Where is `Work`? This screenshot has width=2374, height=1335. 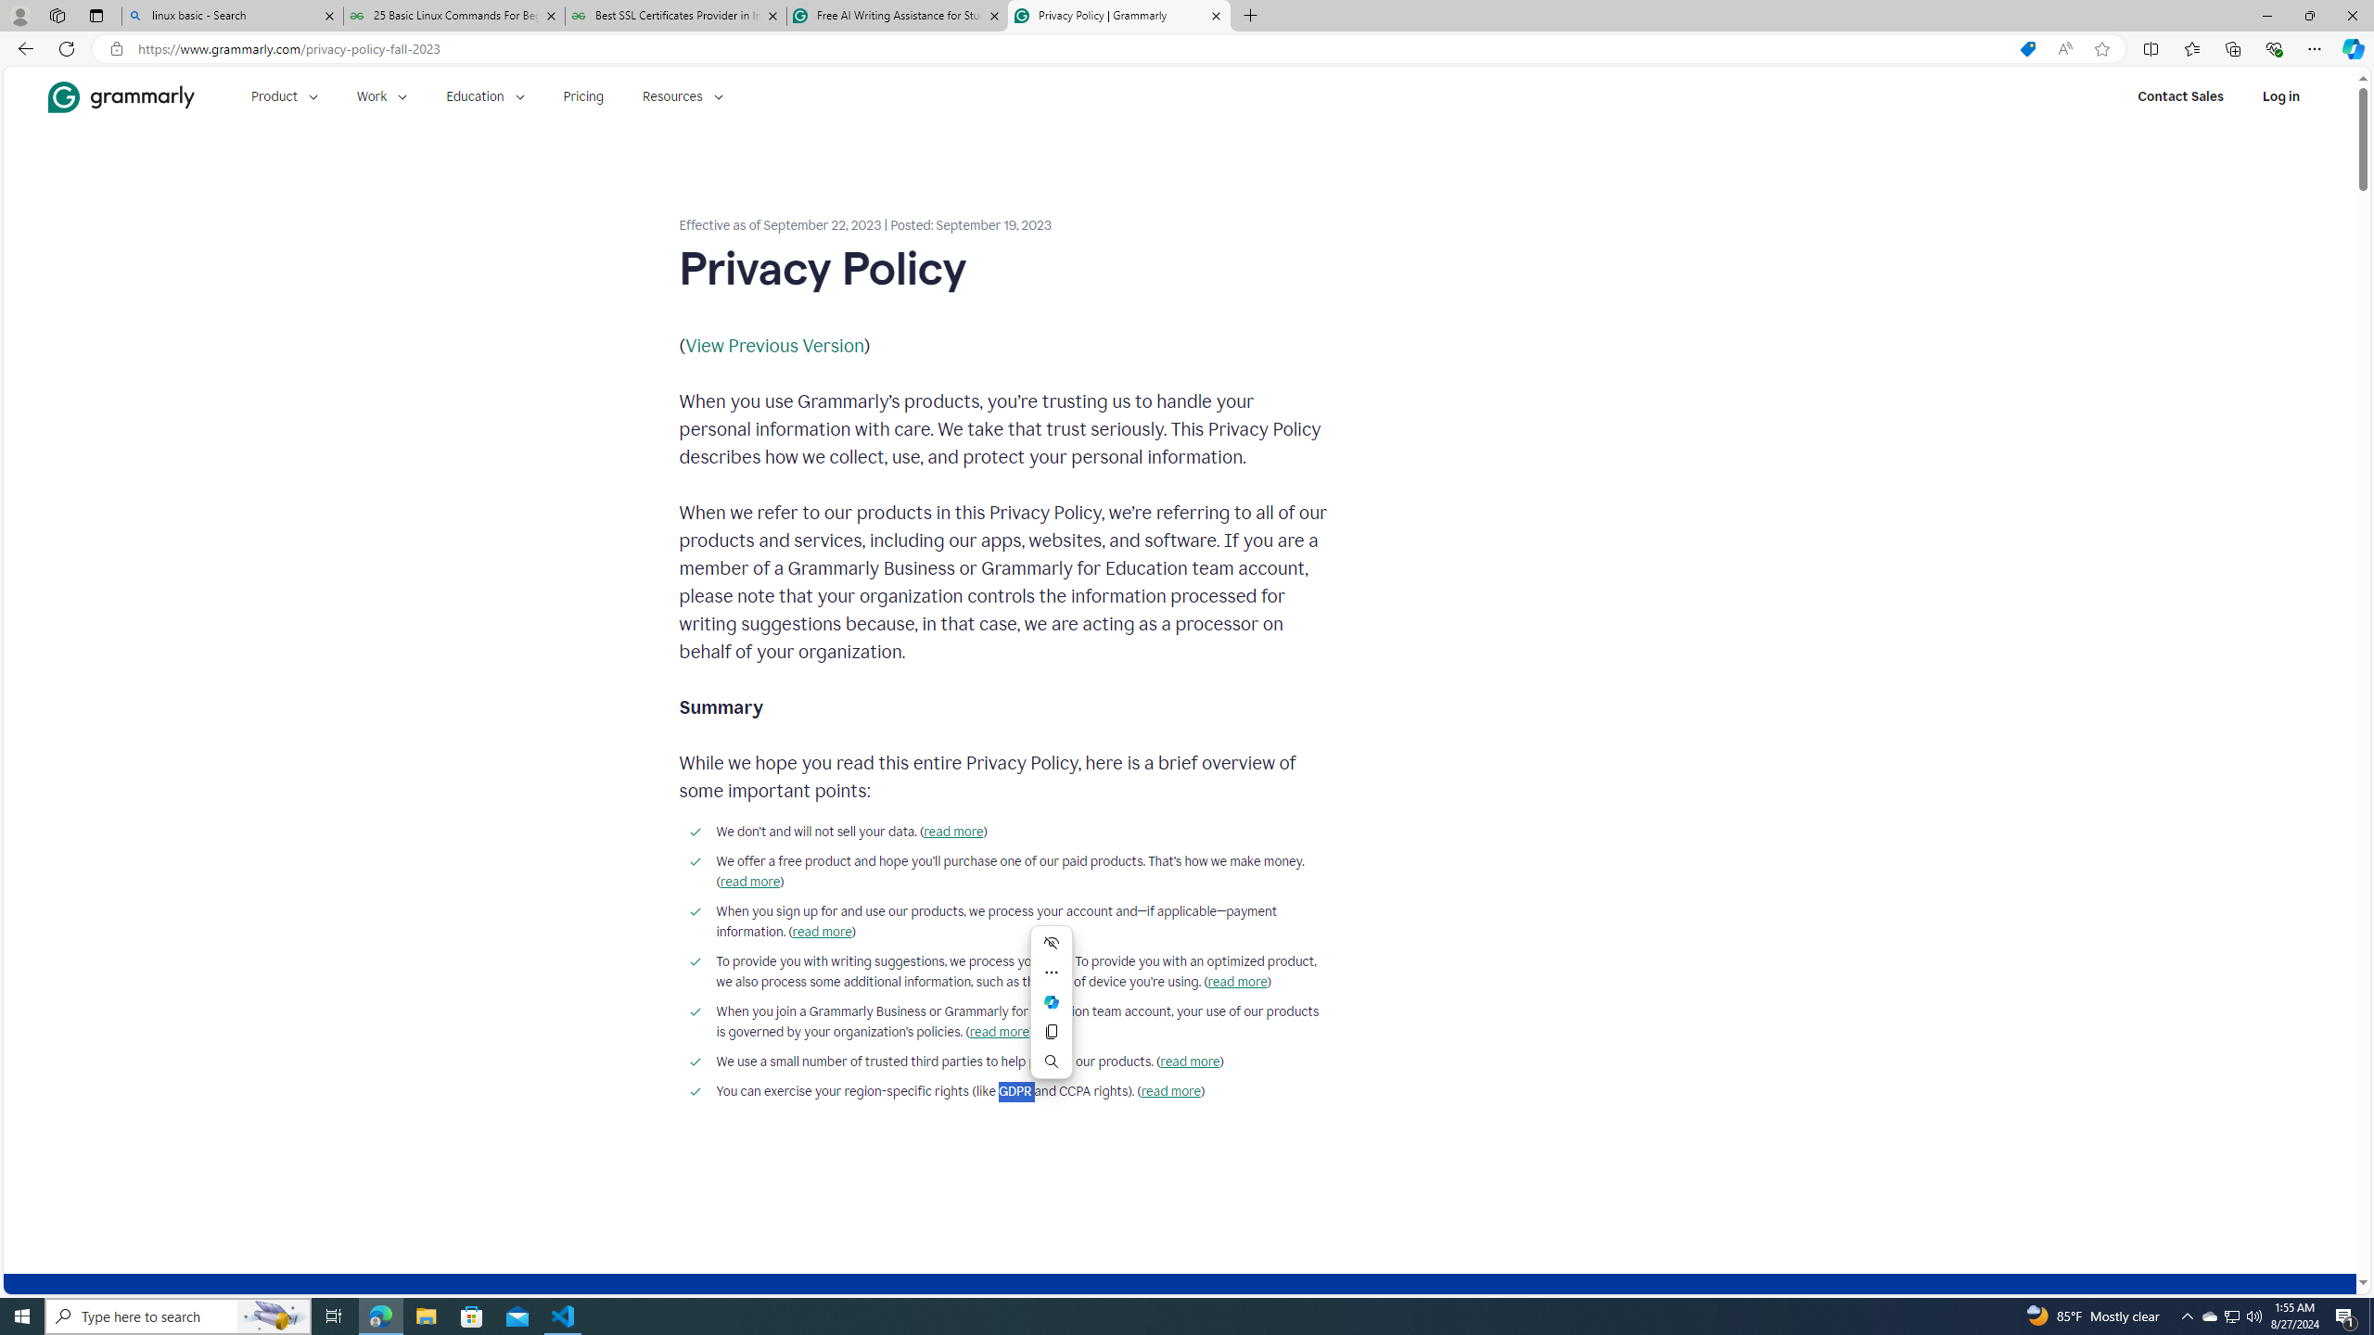
Work is located at coordinates (382, 96).